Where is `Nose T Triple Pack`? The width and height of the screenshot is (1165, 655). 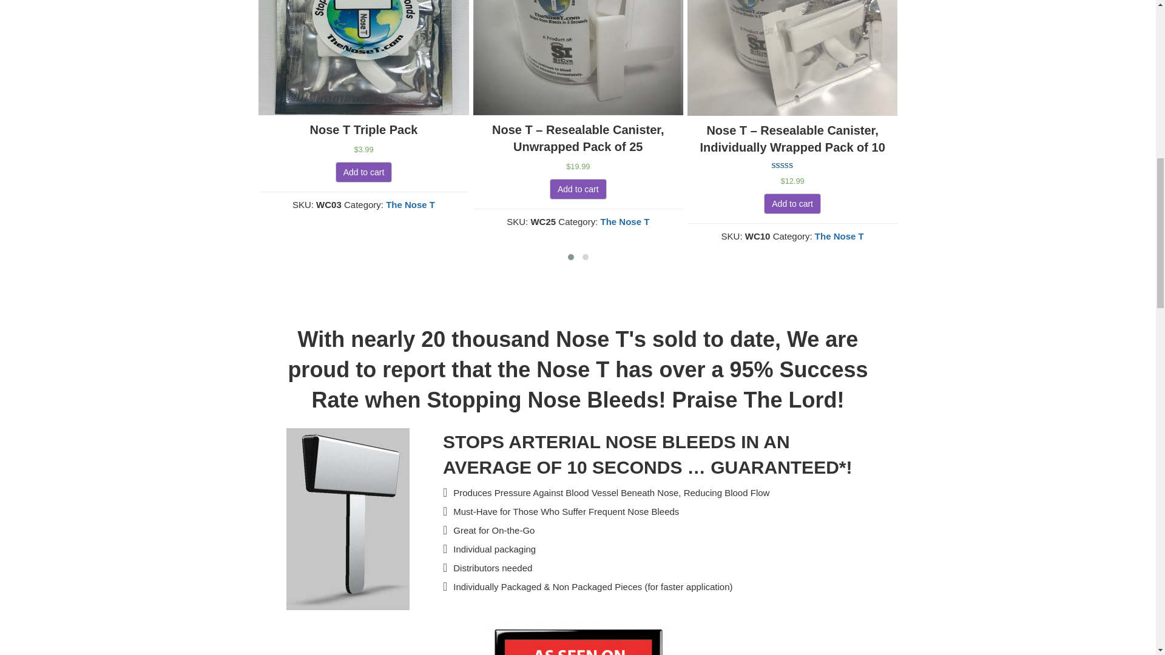
Nose T Triple Pack is located at coordinates (363, 58).